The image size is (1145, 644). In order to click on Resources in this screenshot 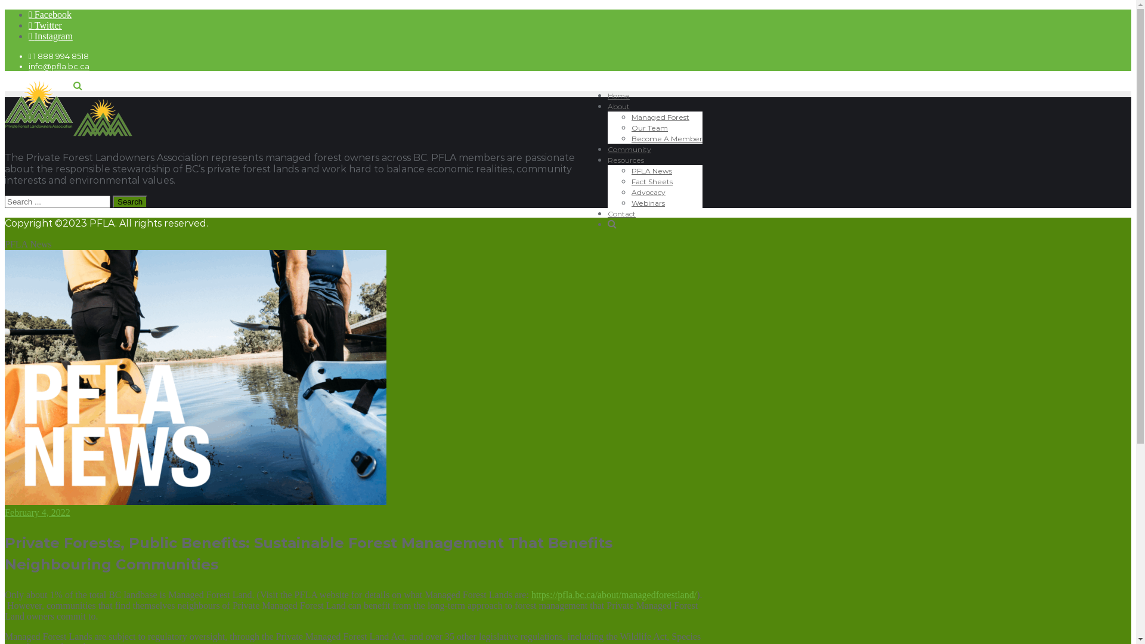, I will do `click(626, 160)`.